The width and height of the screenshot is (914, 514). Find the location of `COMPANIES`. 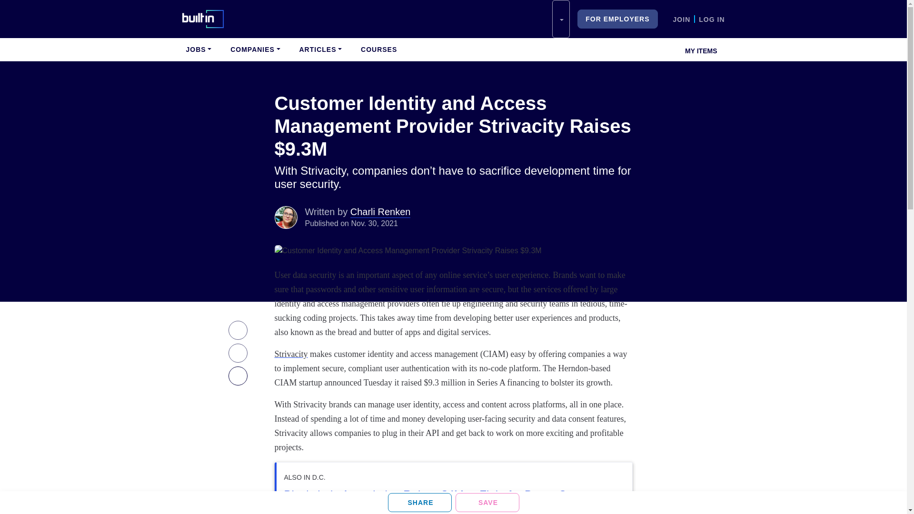

COMPANIES is located at coordinates (255, 49).